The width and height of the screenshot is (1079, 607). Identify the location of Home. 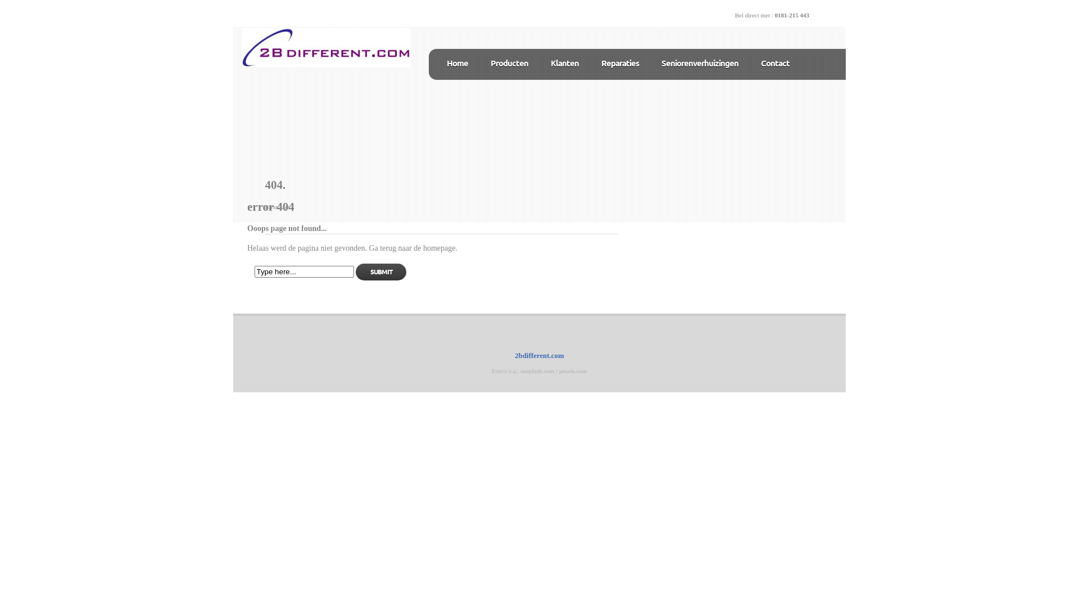
(457, 63).